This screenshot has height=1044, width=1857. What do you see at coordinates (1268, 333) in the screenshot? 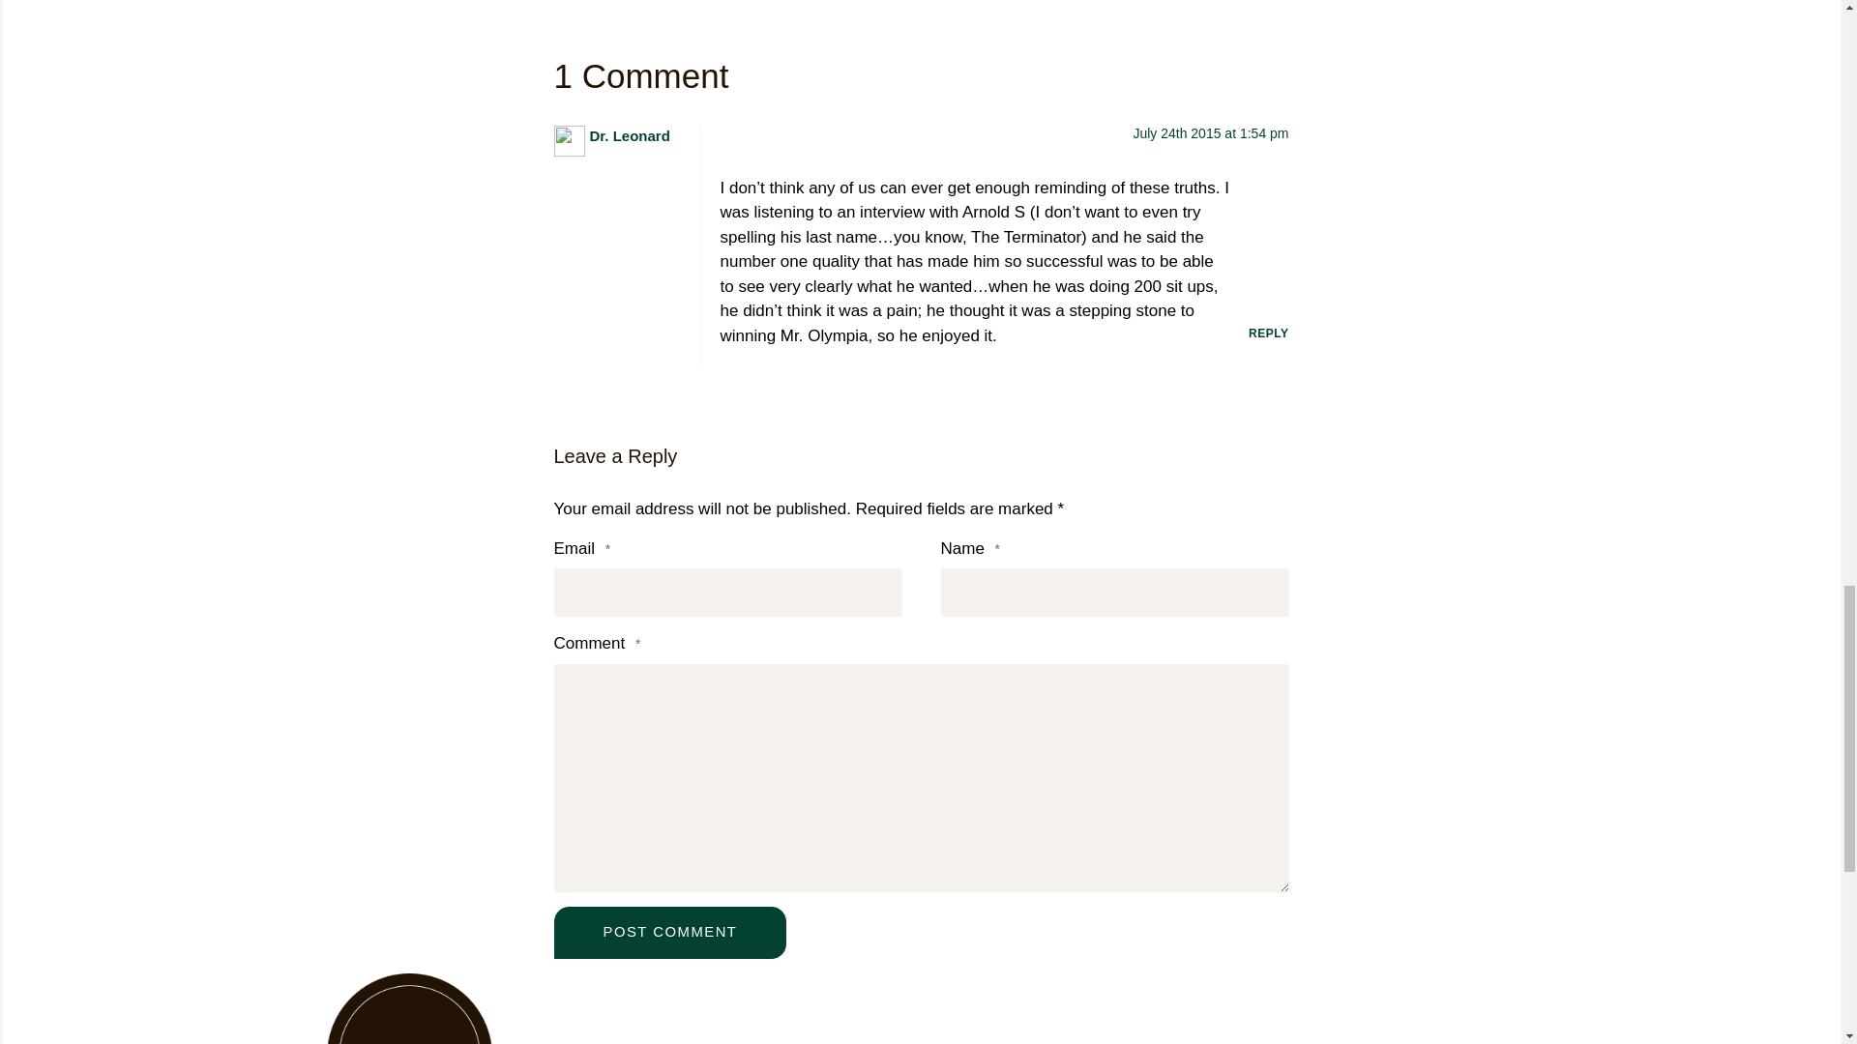
I see `REPLY` at bounding box center [1268, 333].